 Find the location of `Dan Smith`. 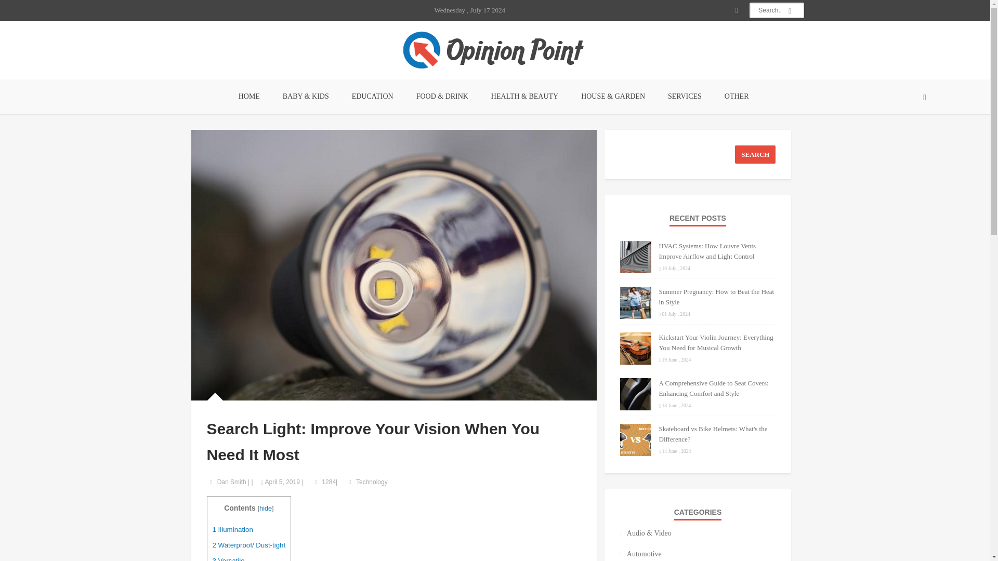

Dan Smith is located at coordinates (232, 482).